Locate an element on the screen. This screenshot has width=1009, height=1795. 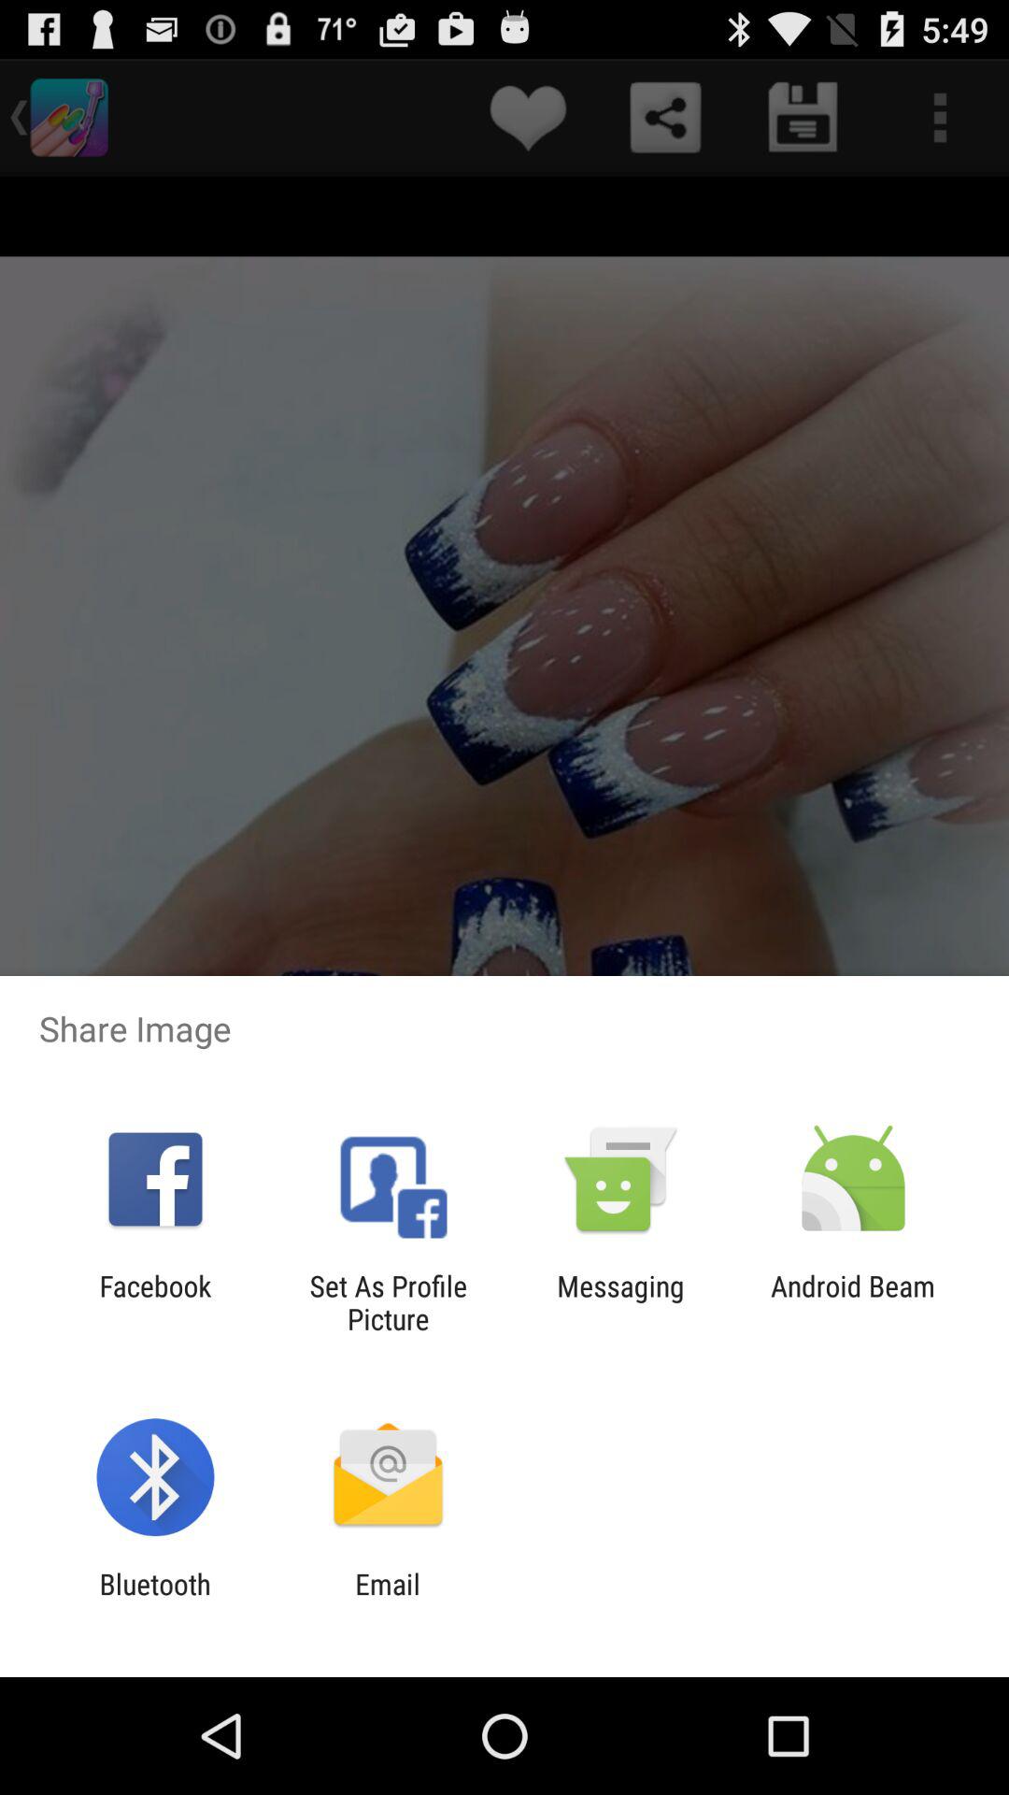
swipe to android beam is located at coordinates (853, 1302).